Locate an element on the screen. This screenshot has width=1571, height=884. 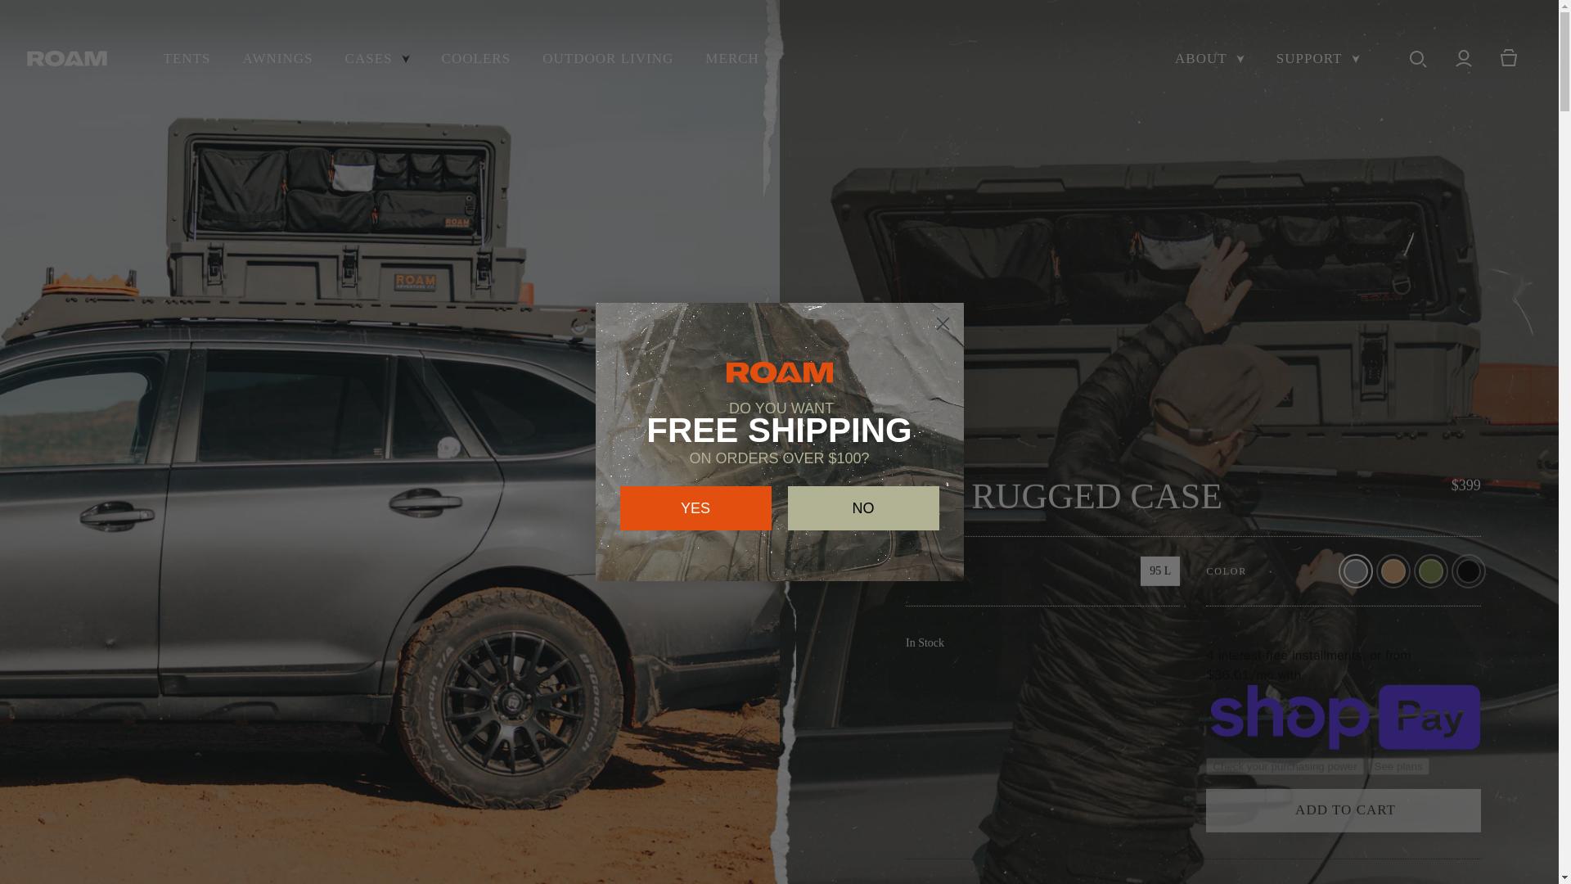
COOLERS is located at coordinates (476, 59).